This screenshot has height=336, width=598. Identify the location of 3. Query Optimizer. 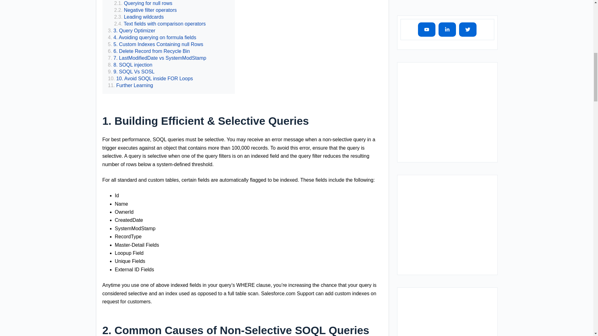
(131, 30).